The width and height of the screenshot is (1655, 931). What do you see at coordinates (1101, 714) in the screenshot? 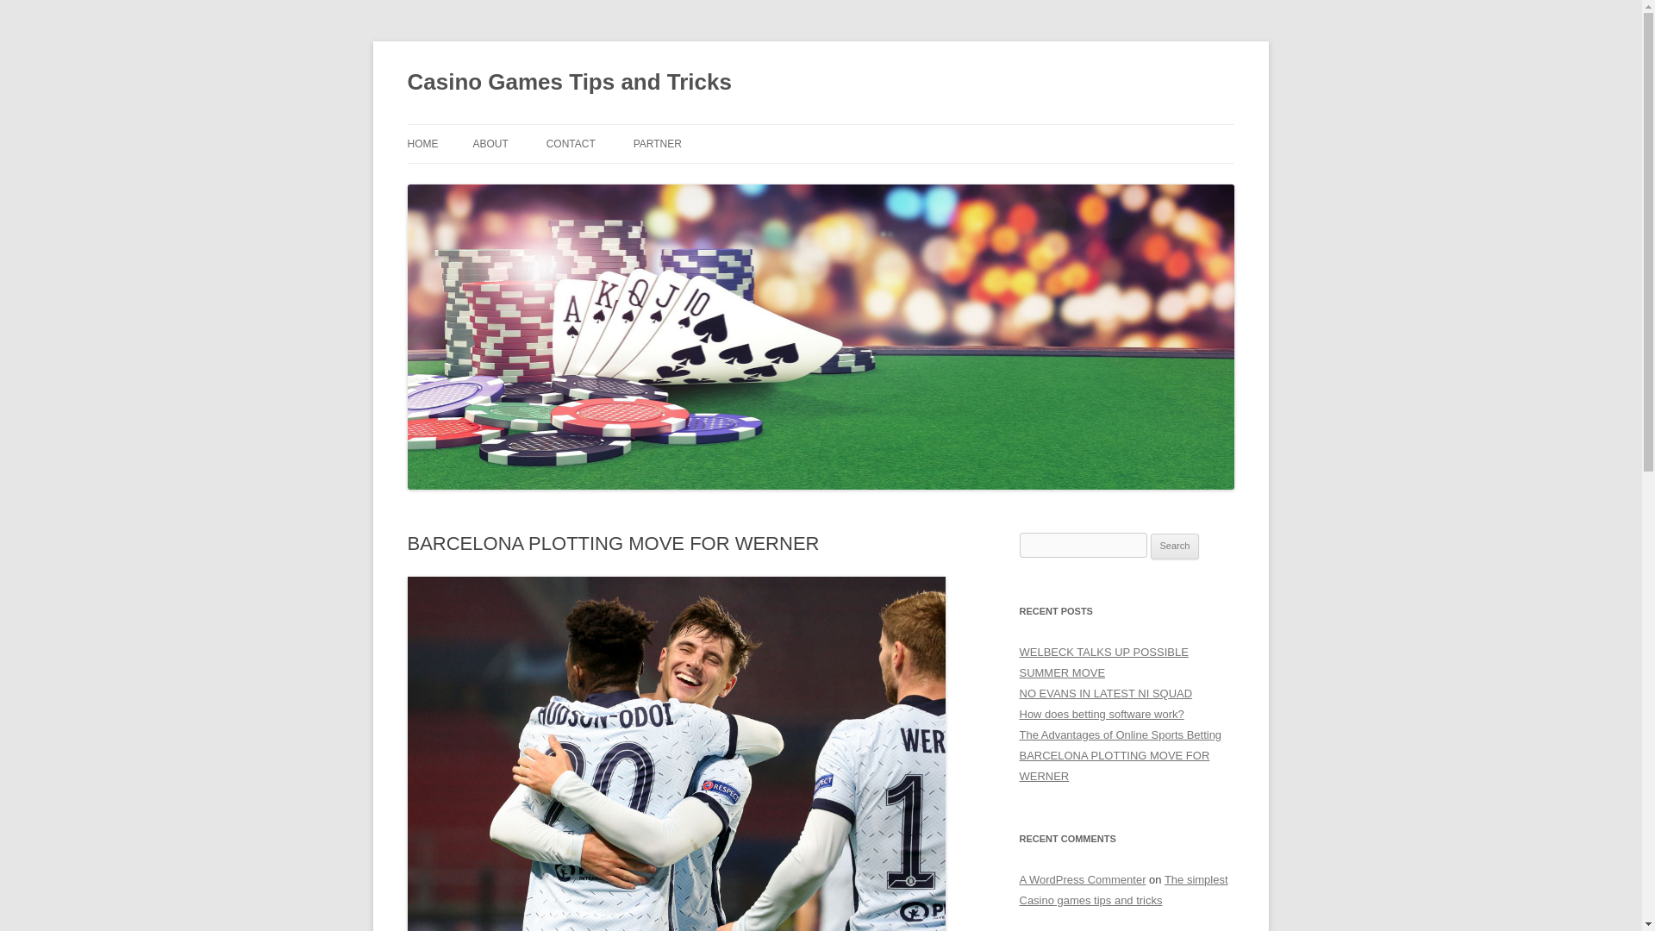
I see `How does betting software work?` at bounding box center [1101, 714].